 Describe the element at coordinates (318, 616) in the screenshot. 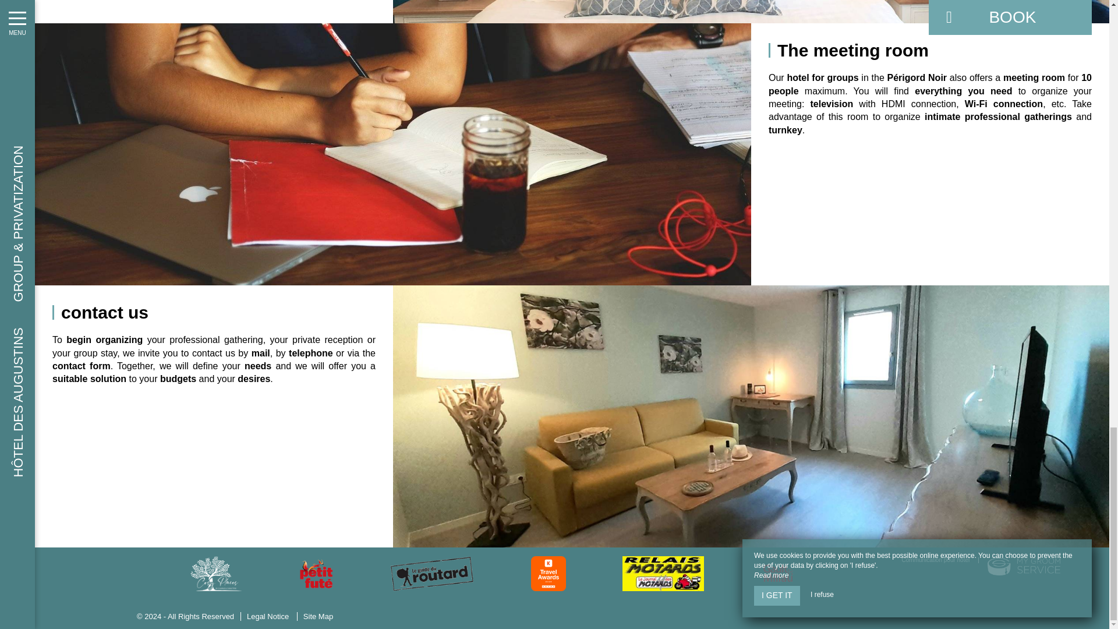

I see `Site Map` at that location.